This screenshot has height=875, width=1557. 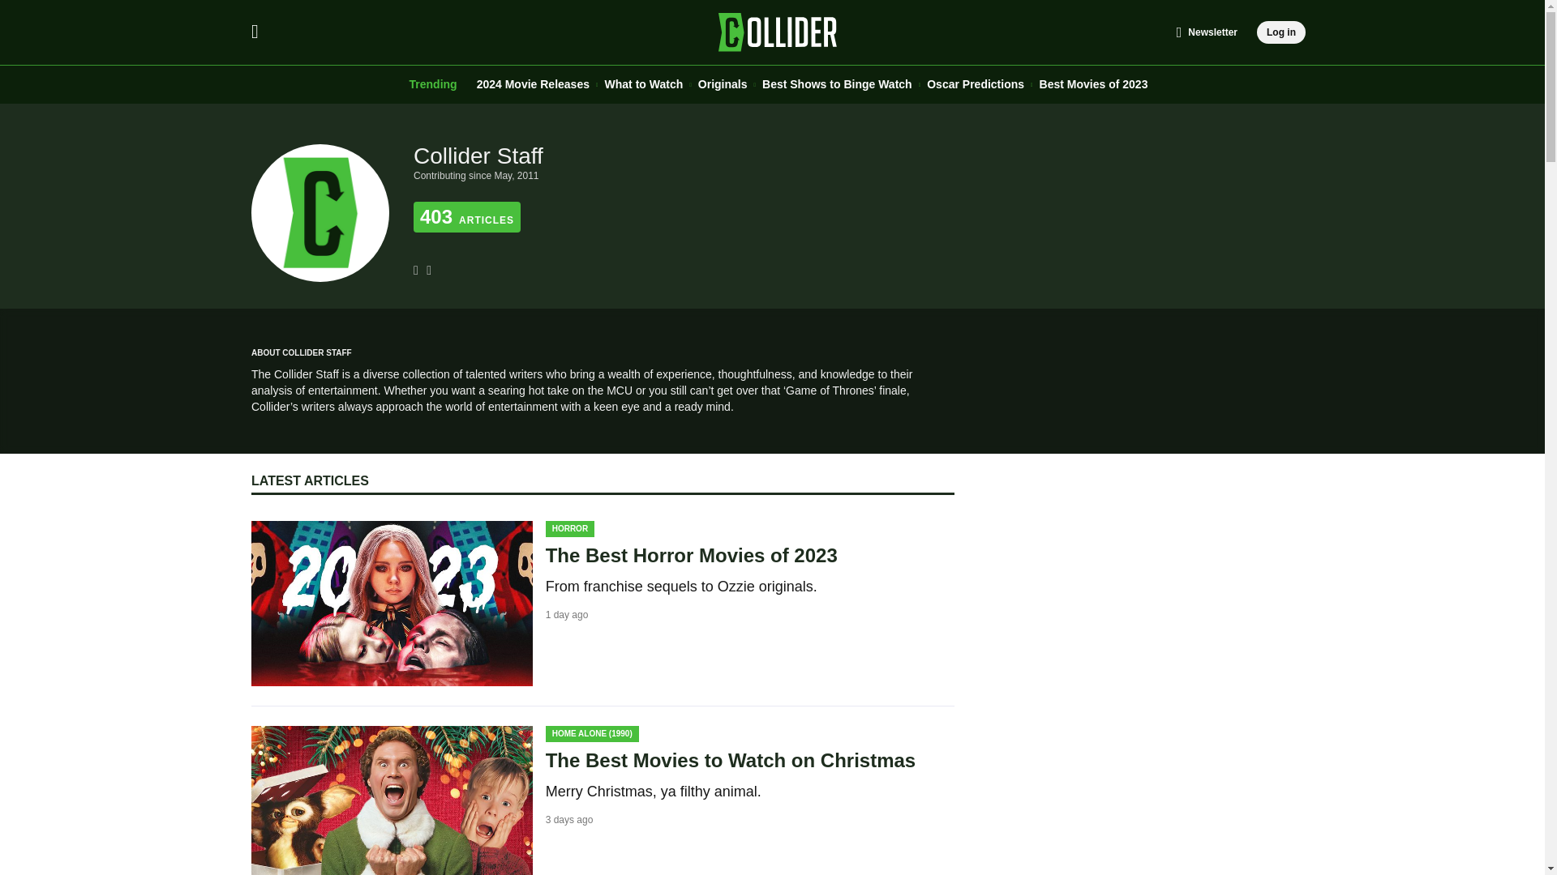 I want to click on Oscar Predictions, so click(x=975, y=84).